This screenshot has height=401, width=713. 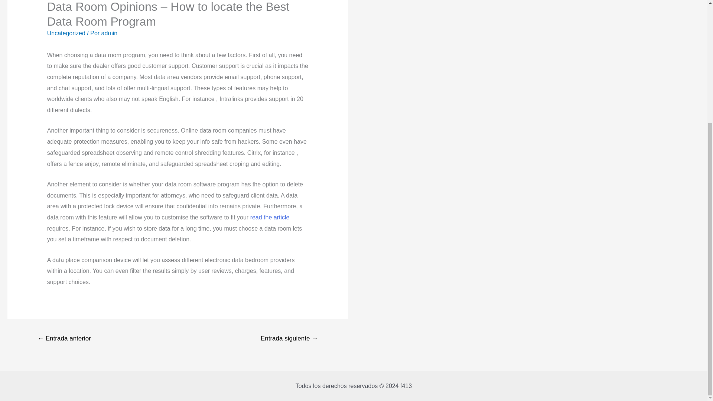 I want to click on read the article, so click(x=270, y=217).